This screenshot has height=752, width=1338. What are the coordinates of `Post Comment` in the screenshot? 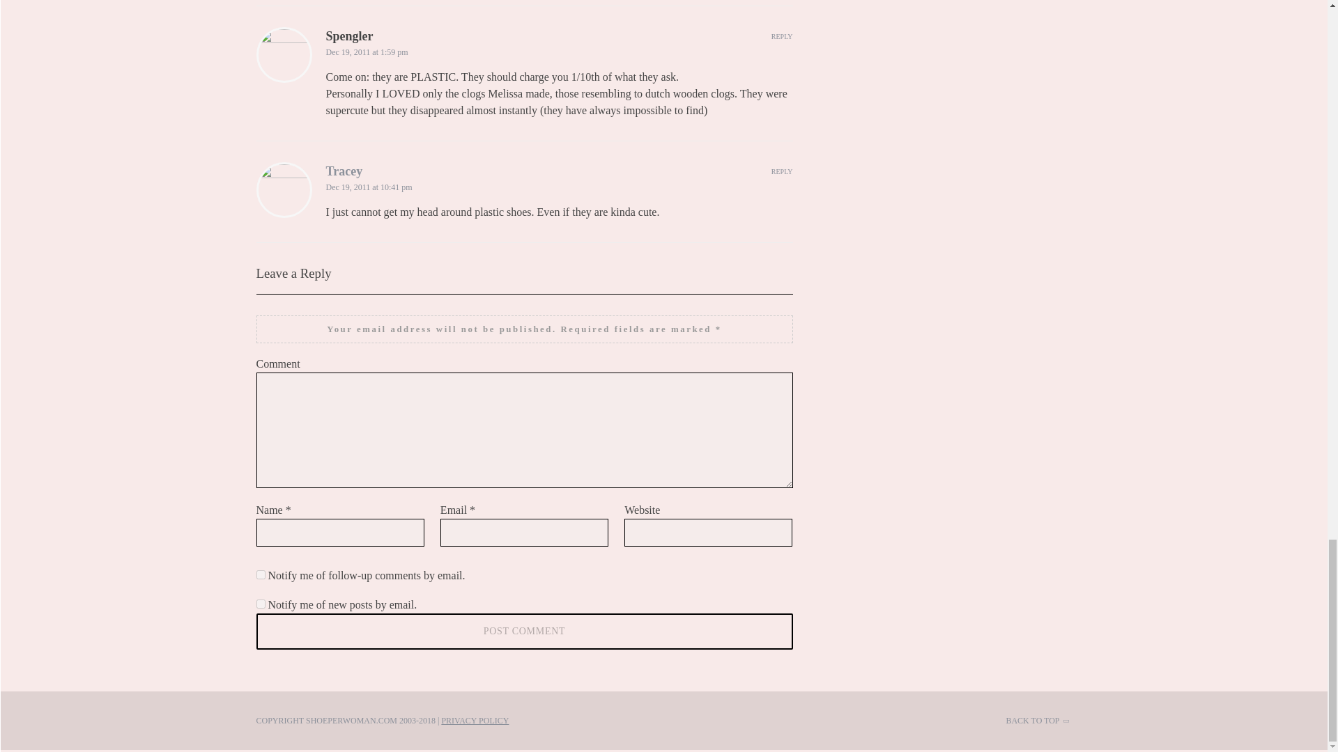 It's located at (525, 632).